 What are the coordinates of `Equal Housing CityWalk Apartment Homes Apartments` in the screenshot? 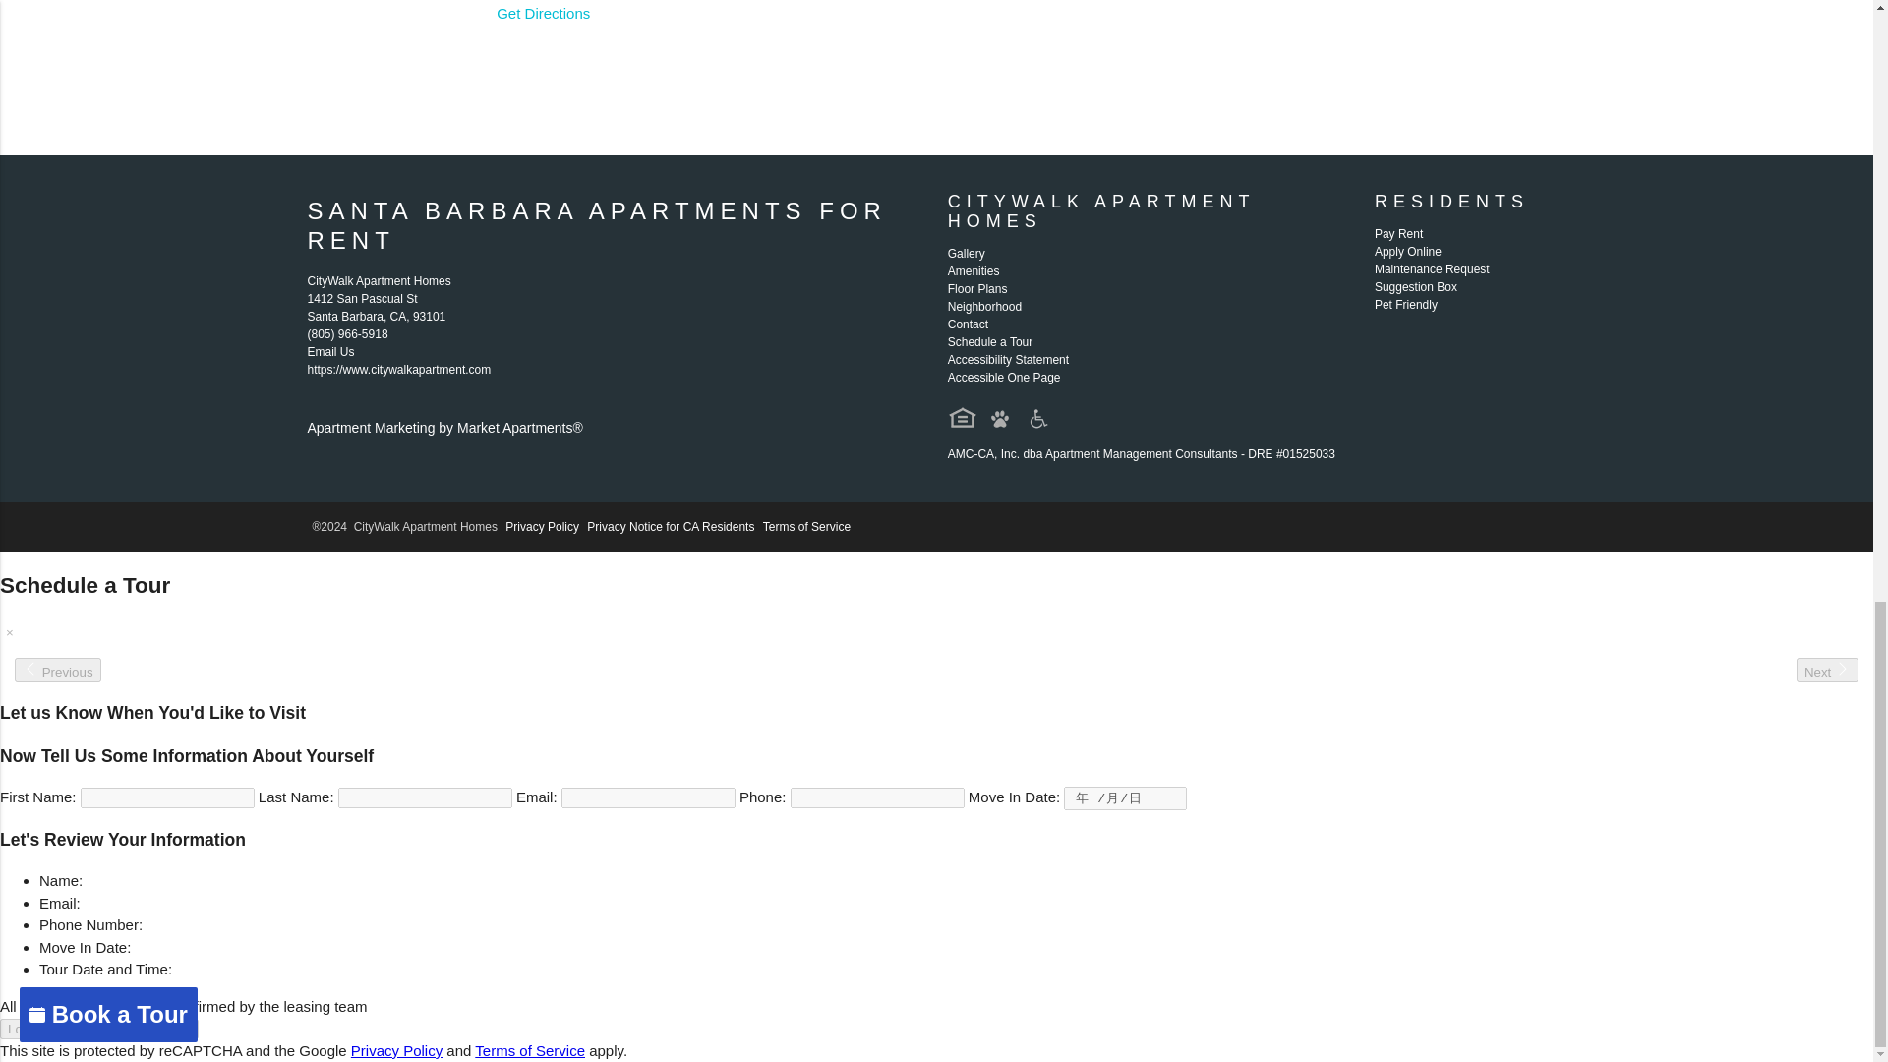 It's located at (962, 417).